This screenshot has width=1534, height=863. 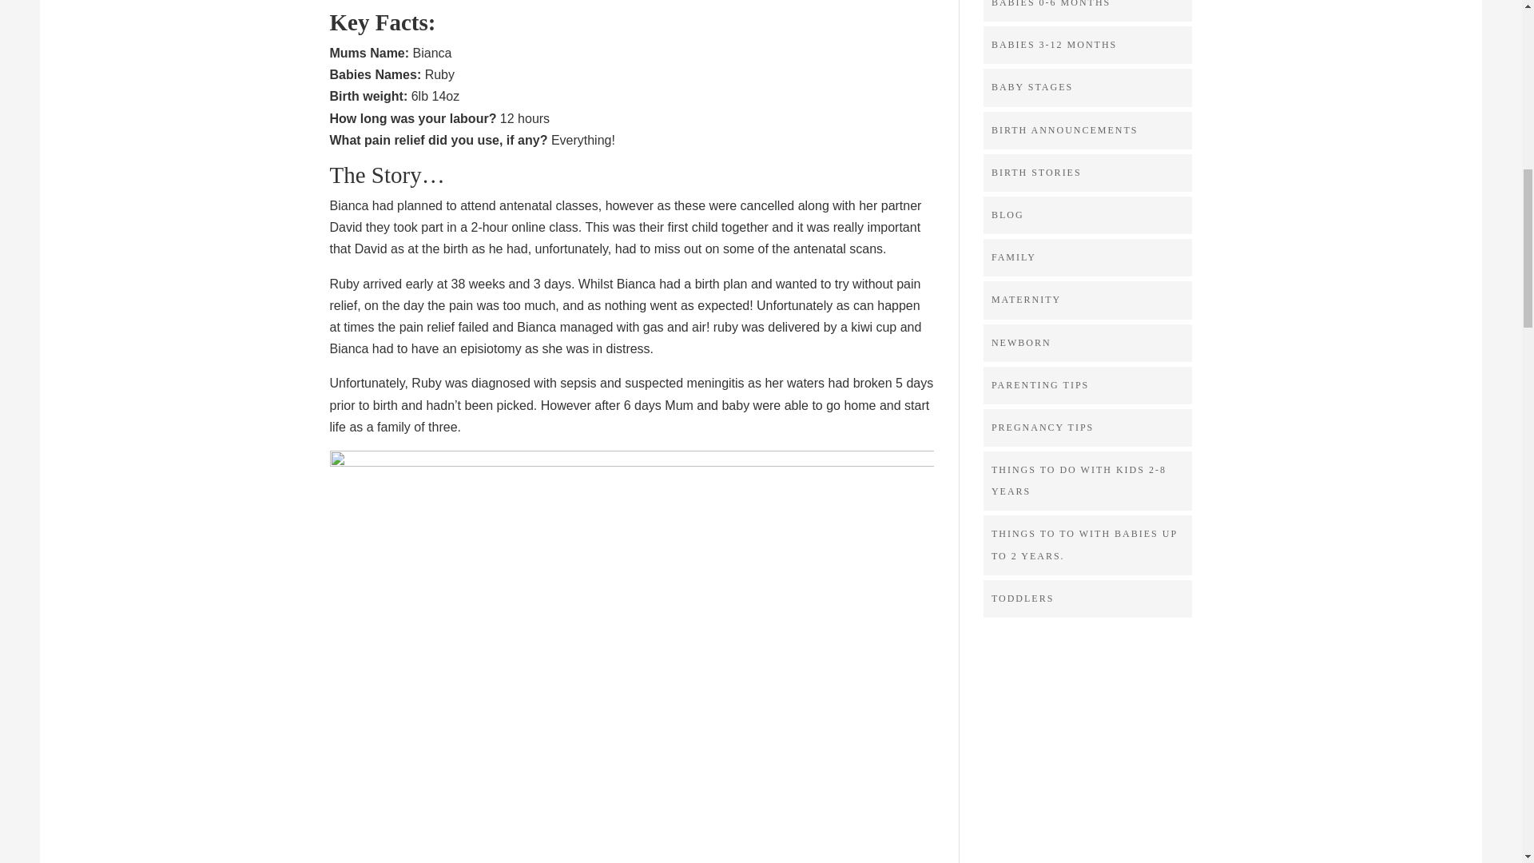 I want to click on THINGS TO DO WITH KIDS 2-8 YEARS, so click(x=1079, y=481).